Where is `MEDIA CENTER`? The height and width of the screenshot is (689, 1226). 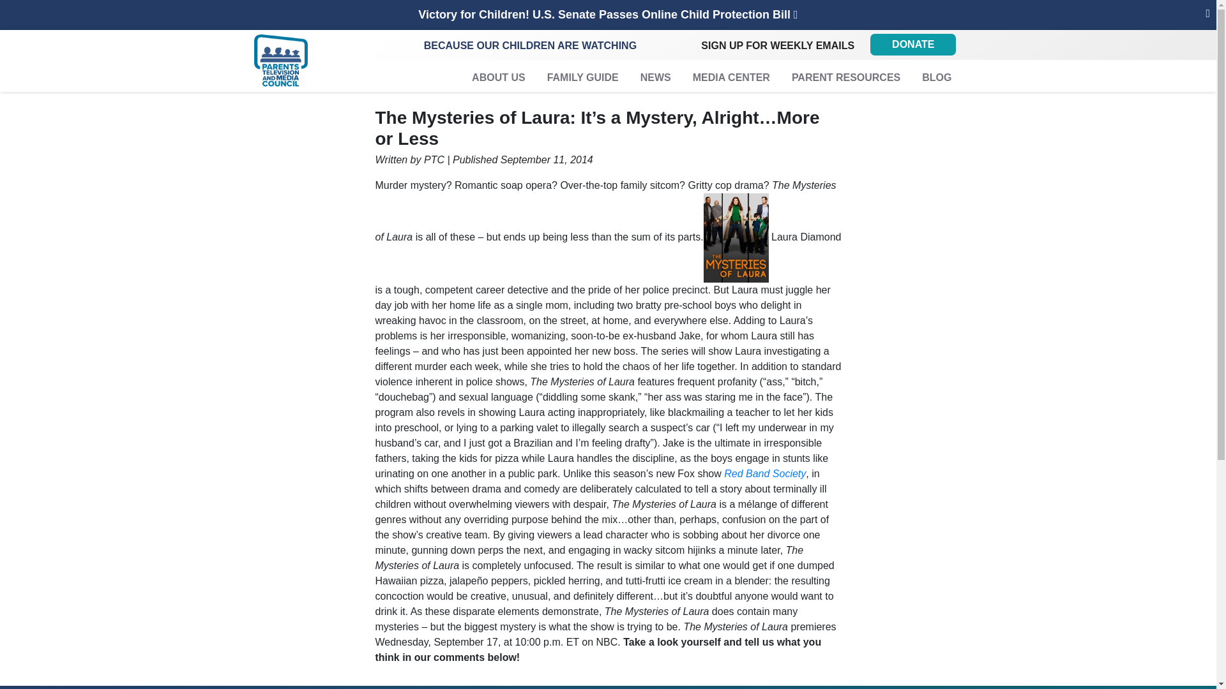 MEDIA CENTER is located at coordinates (731, 79).